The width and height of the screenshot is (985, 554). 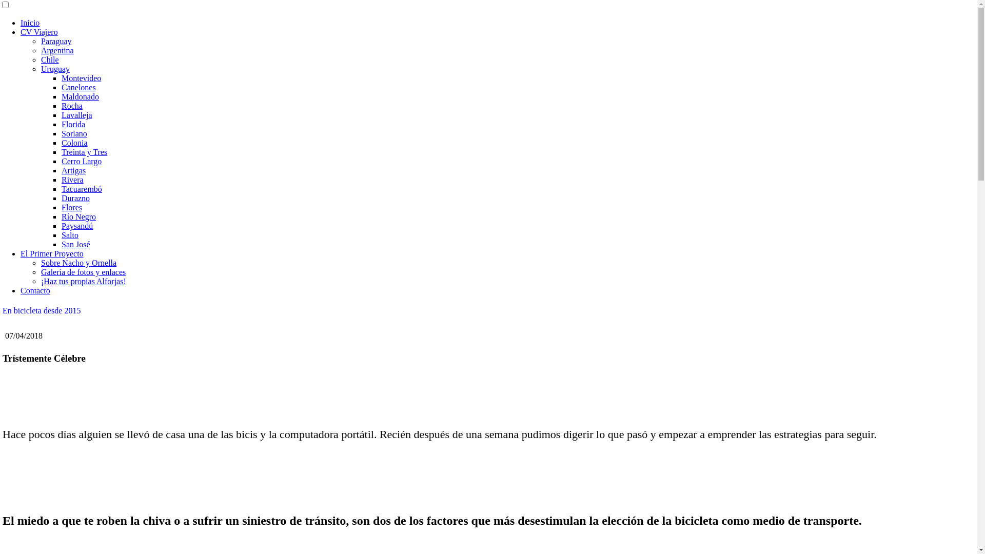 I want to click on Montevideo, so click(x=81, y=78).